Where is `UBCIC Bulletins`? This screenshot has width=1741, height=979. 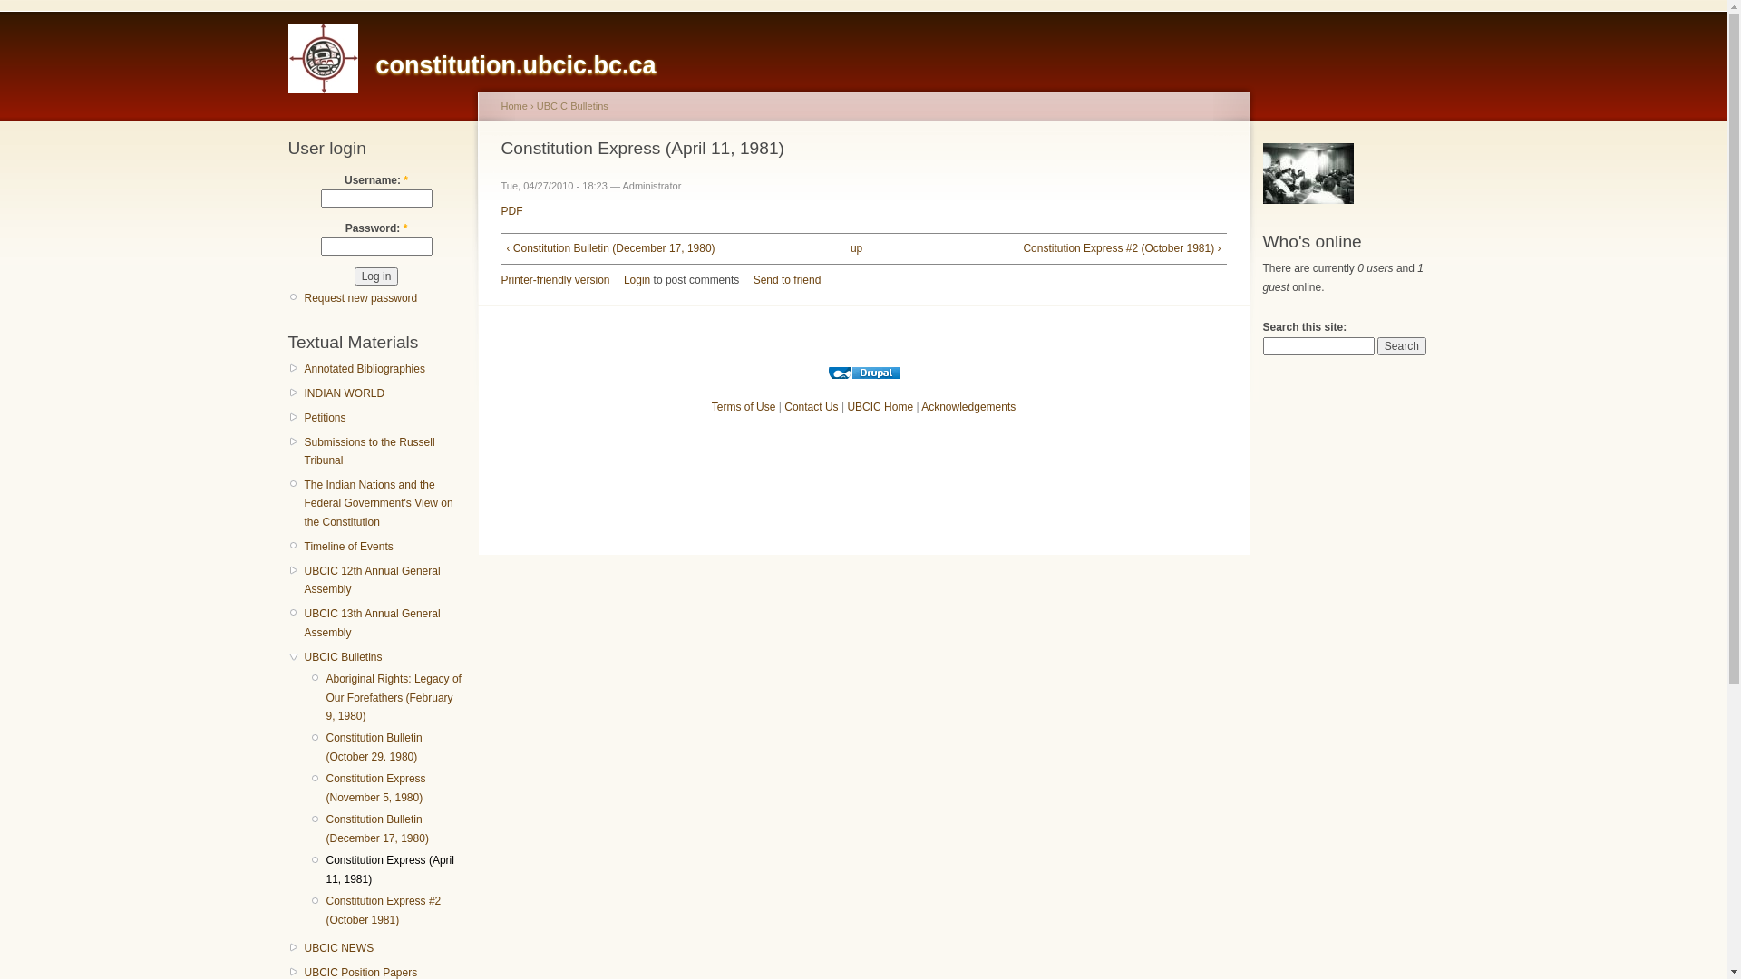
UBCIC Bulletins is located at coordinates (384, 657).